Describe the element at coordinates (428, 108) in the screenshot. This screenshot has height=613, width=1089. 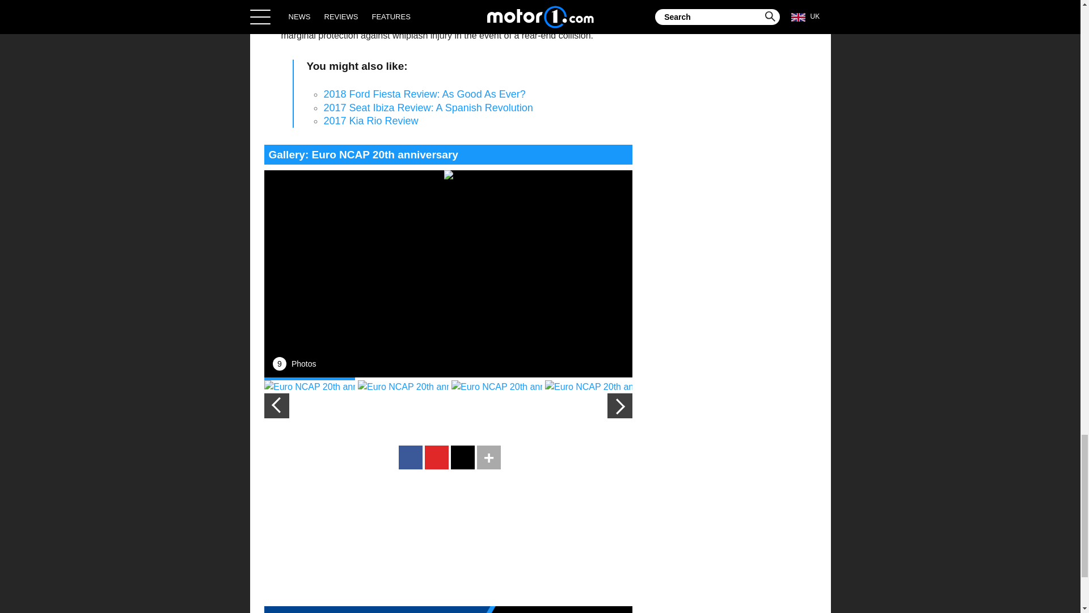
I see `2017 Seat Ibiza Review: A Spanish Revolution` at that location.